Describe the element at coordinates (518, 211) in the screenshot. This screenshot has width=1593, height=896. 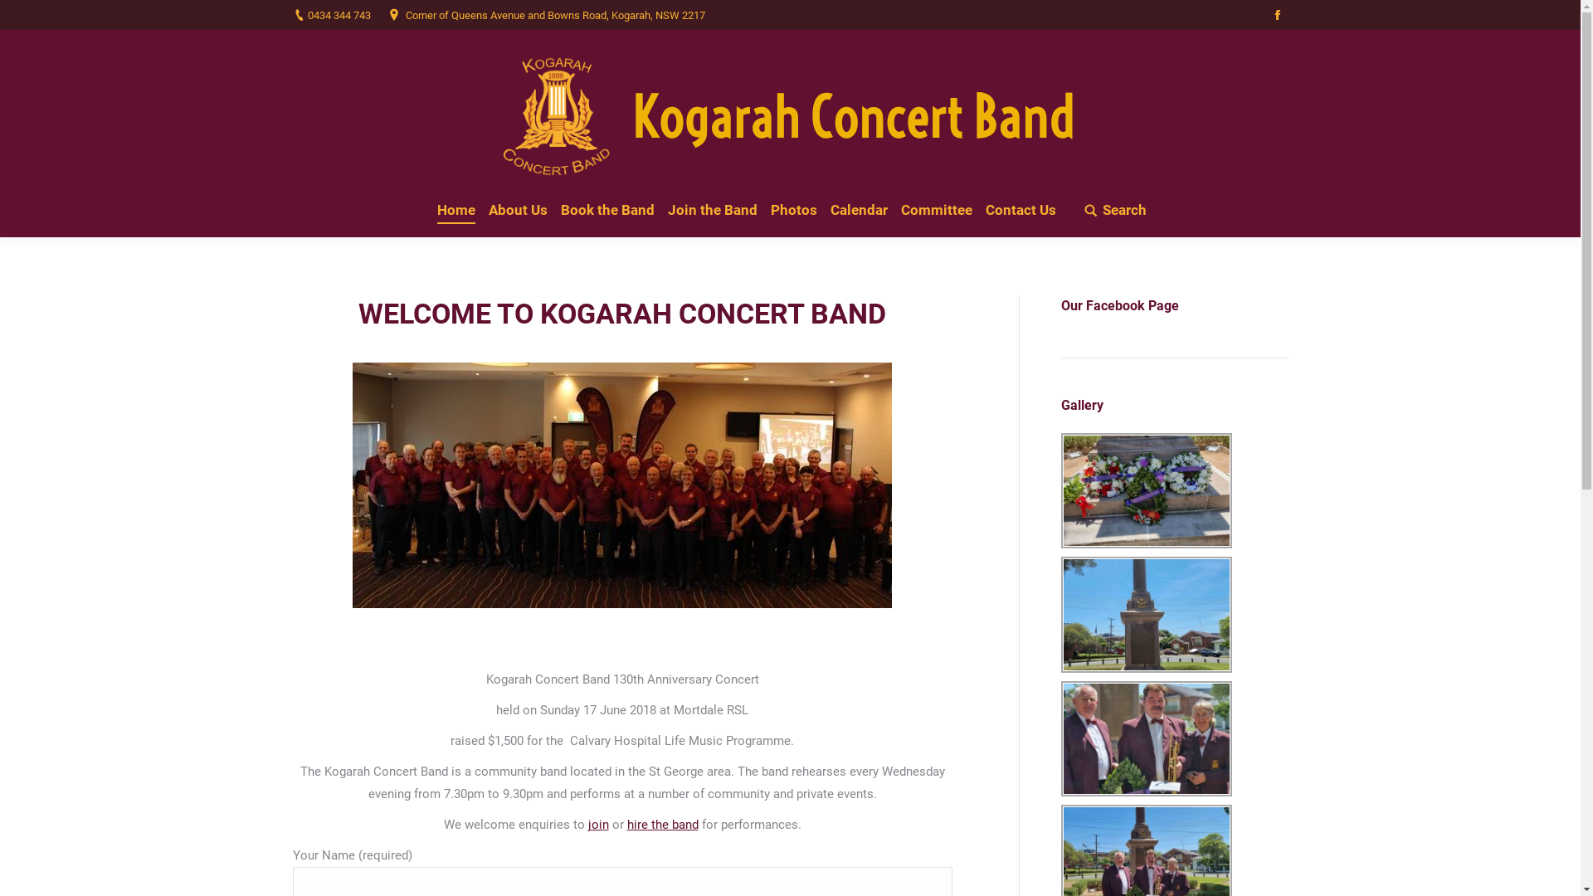
I see `About Us` at that location.